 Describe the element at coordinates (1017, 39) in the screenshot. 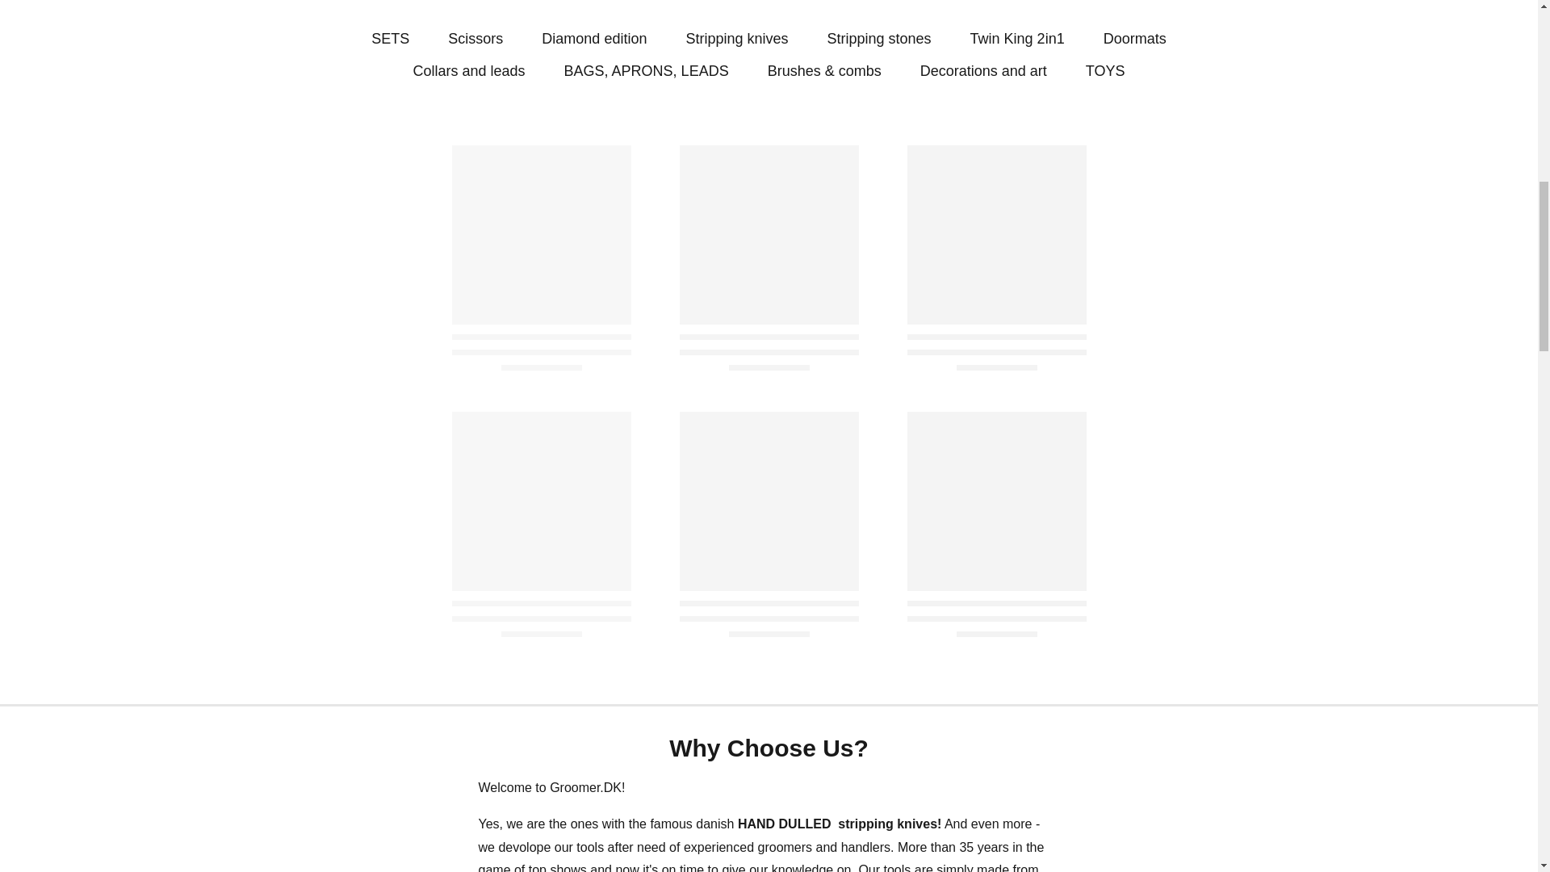

I see `Twin King 2in1` at that location.